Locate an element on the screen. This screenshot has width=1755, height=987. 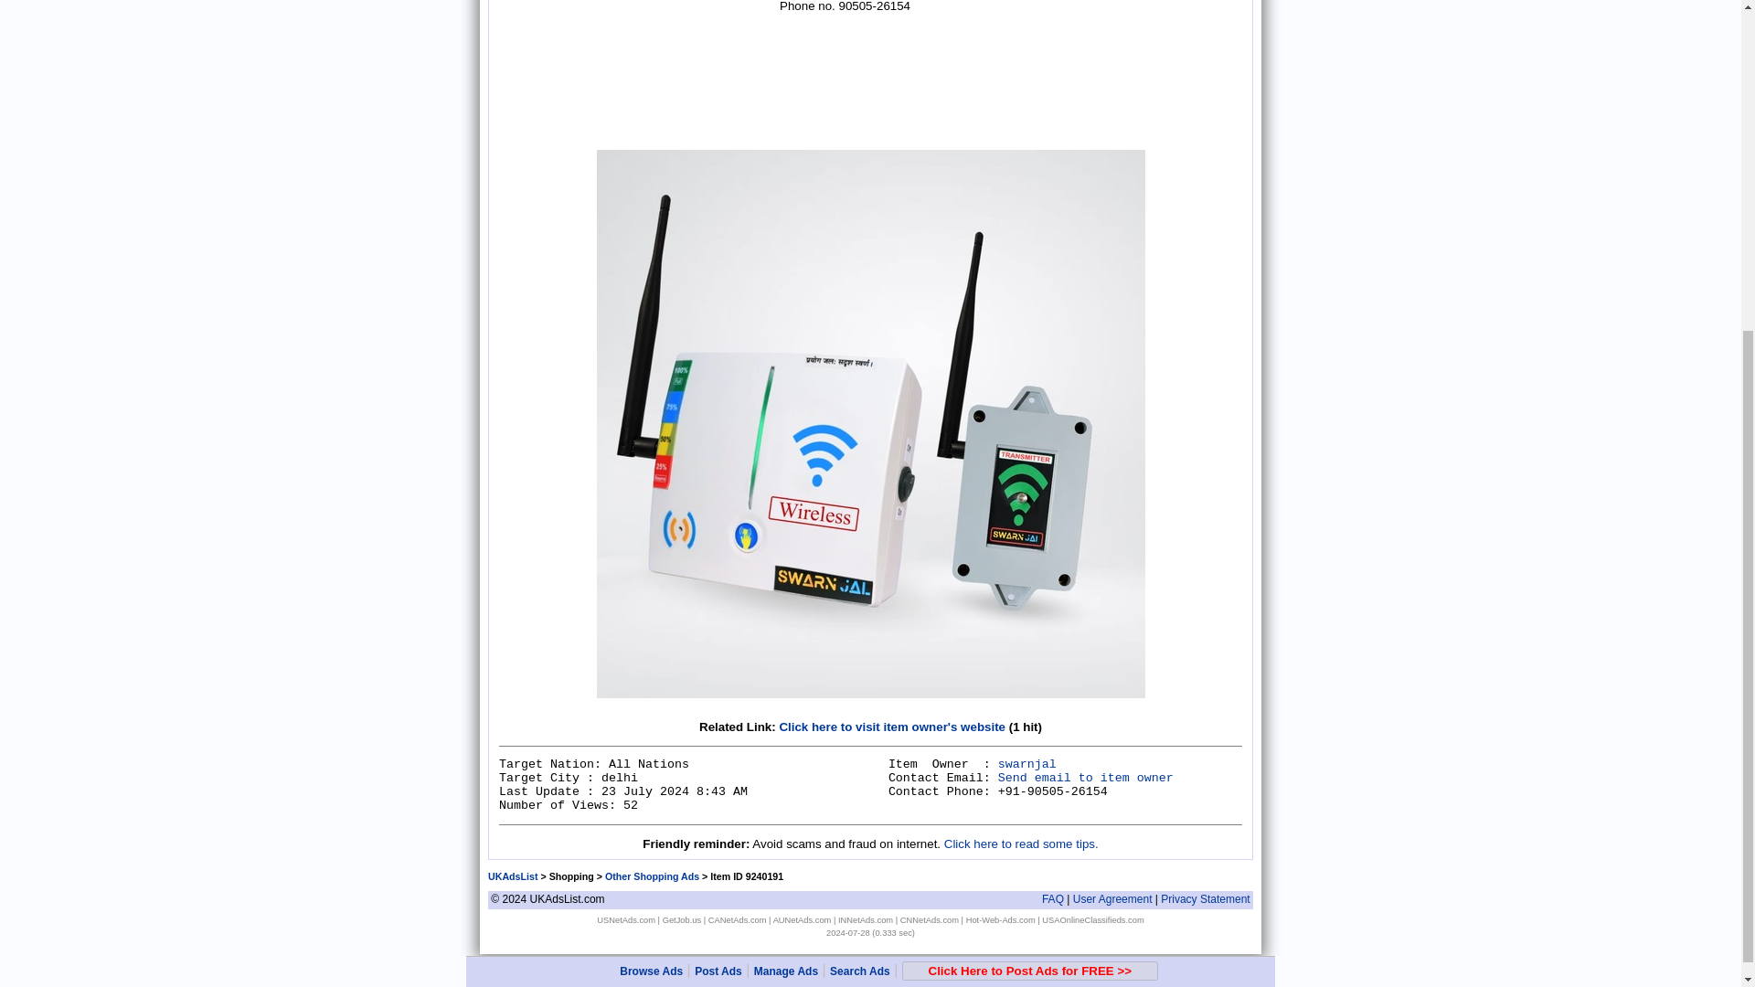
INNetAds.com is located at coordinates (866, 919).